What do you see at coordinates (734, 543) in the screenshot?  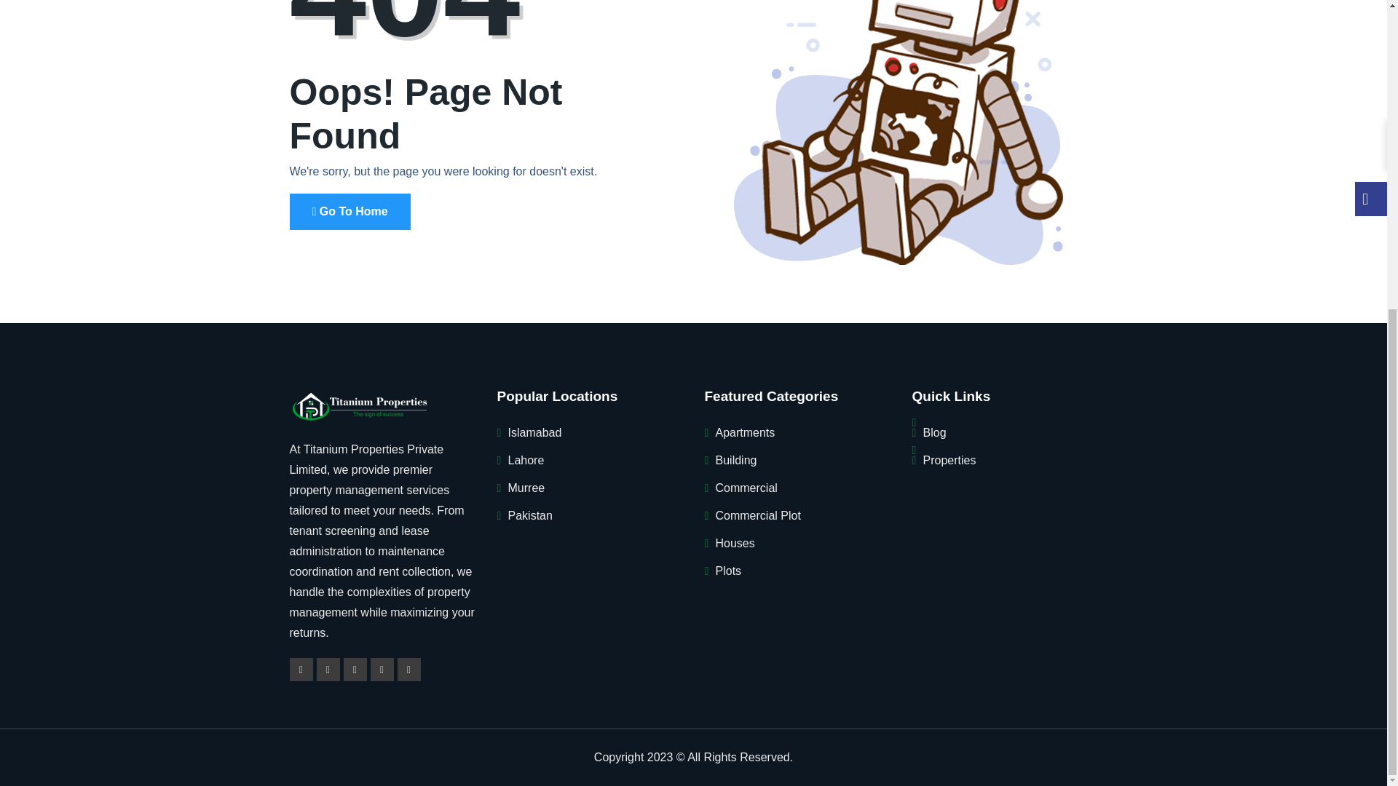 I see `Houses` at bounding box center [734, 543].